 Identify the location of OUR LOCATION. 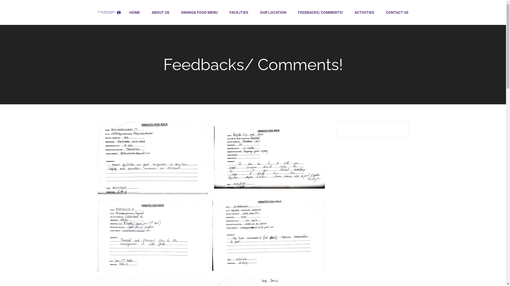
(273, 14).